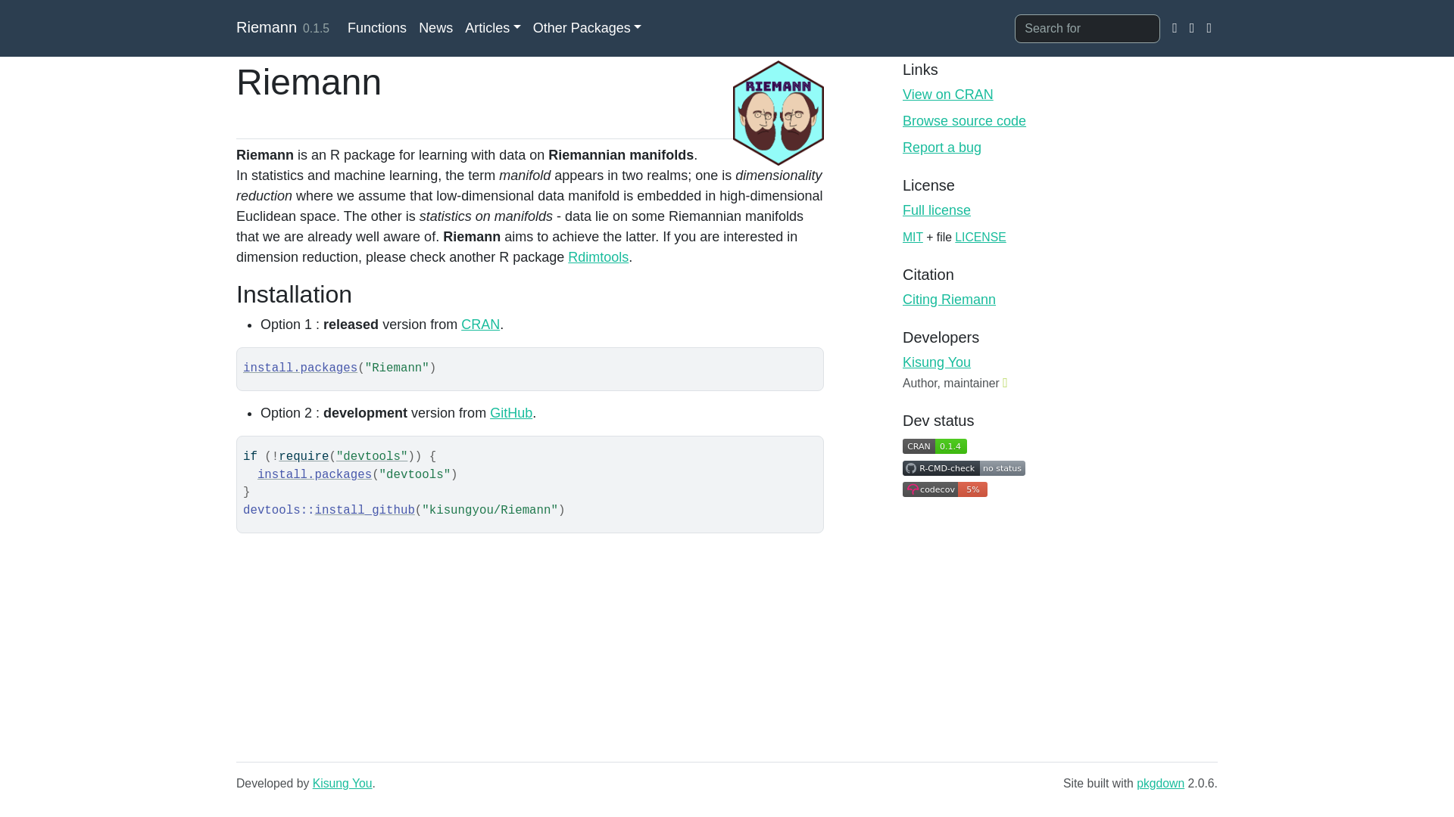  Describe the element at coordinates (372, 457) in the screenshot. I see `"devtools"` at that location.